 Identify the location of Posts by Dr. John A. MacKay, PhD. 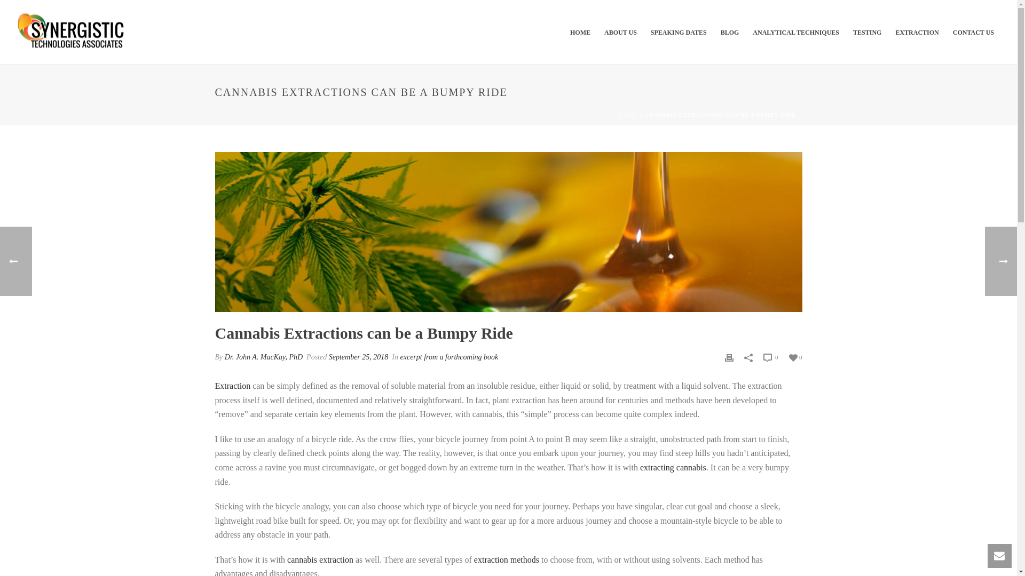
(263, 357).